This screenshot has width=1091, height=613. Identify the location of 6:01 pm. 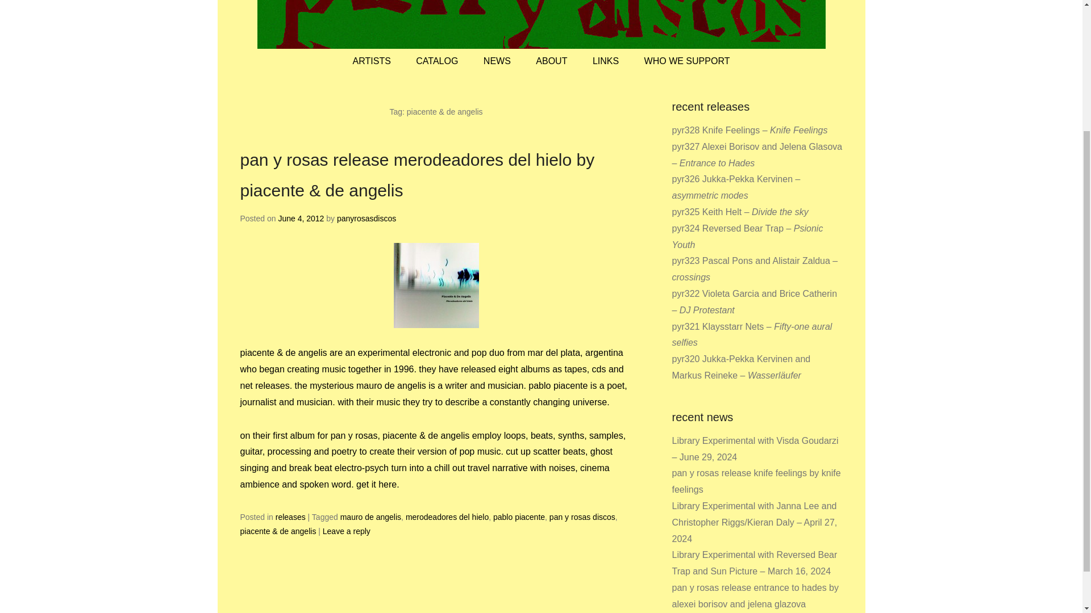
(301, 218).